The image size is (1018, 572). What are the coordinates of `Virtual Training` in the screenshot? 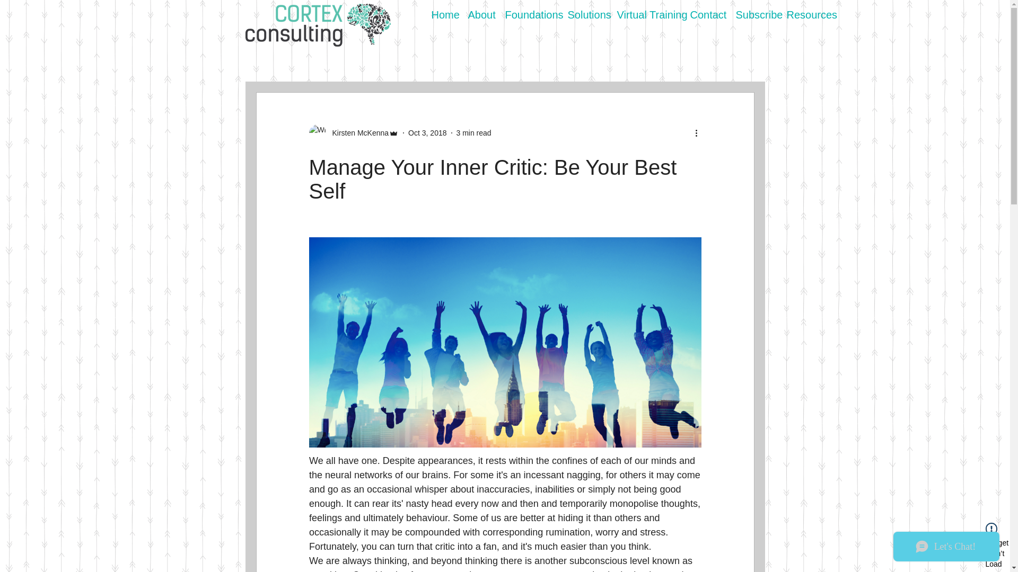 It's located at (648, 14).